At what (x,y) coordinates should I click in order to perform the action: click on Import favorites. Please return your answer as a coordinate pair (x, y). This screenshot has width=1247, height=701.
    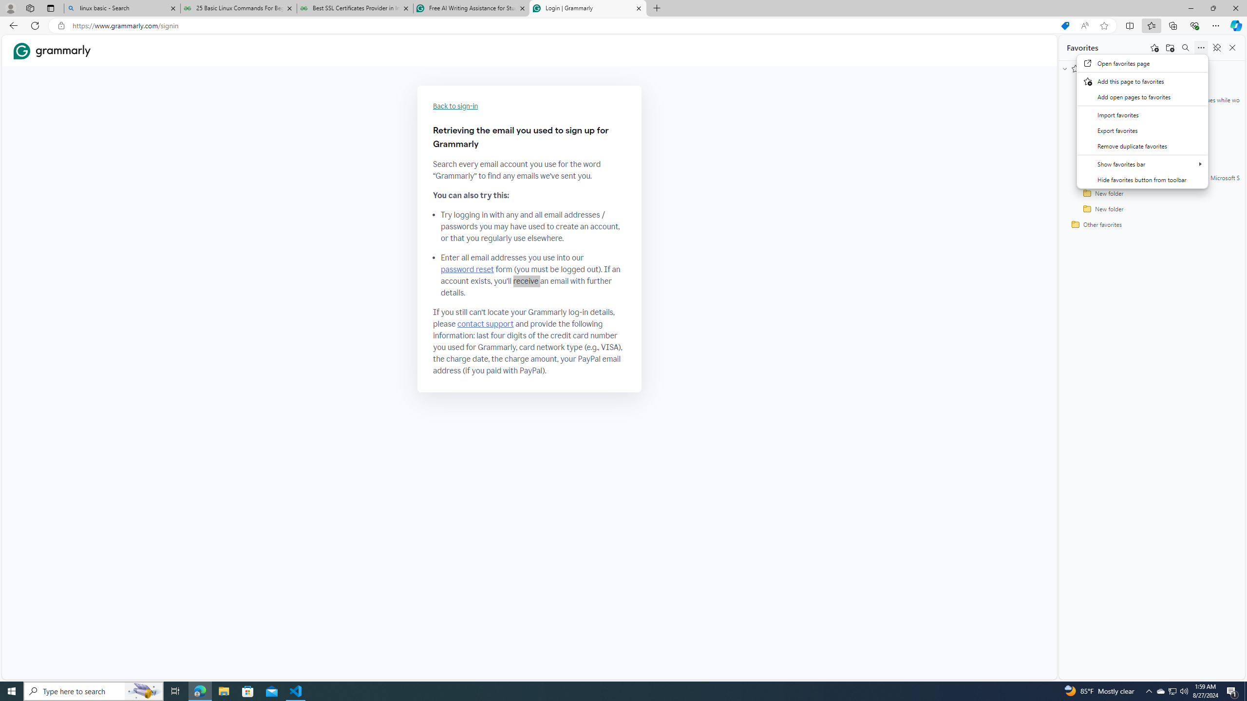
    Looking at the image, I should click on (1143, 115).